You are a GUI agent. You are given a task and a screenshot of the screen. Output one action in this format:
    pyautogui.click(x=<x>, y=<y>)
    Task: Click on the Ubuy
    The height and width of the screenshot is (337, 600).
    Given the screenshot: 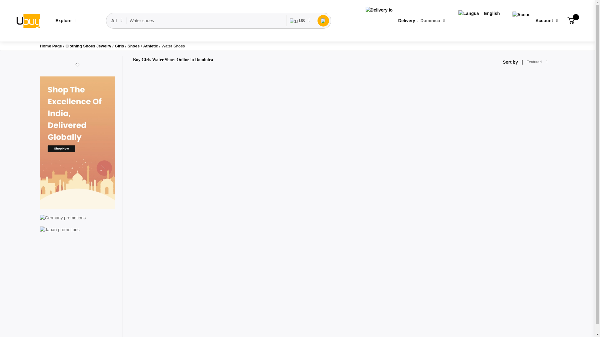 What is the action you would take?
    pyautogui.click(x=27, y=21)
    